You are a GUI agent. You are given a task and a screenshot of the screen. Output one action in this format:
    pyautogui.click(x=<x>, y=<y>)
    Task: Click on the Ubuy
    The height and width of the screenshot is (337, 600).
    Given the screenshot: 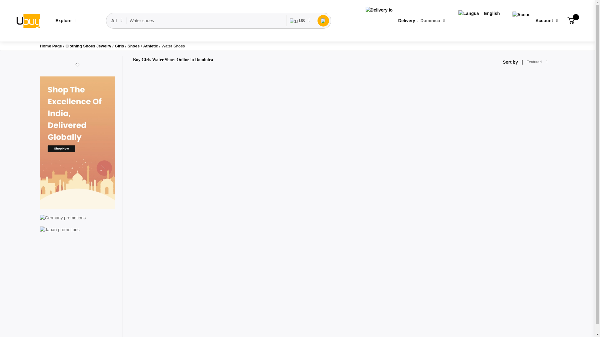 What is the action you would take?
    pyautogui.click(x=27, y=21)
    